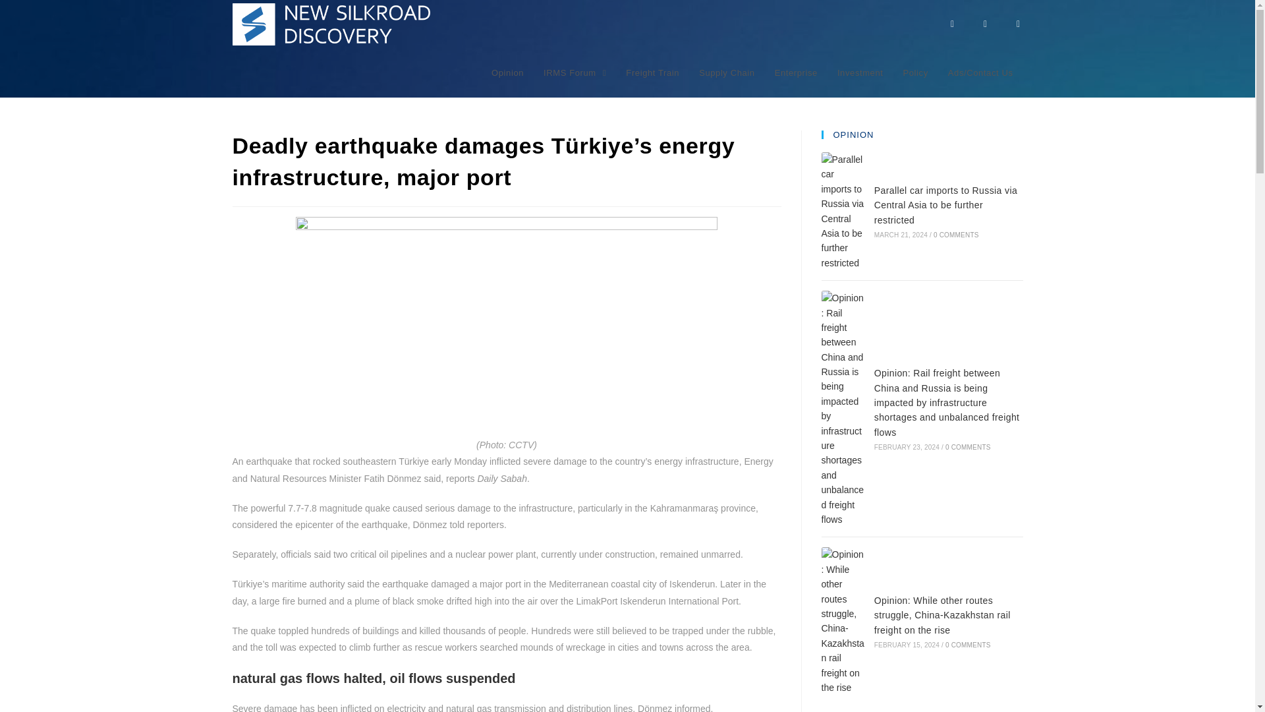  I want to click on Opinion, so click(507, 73).